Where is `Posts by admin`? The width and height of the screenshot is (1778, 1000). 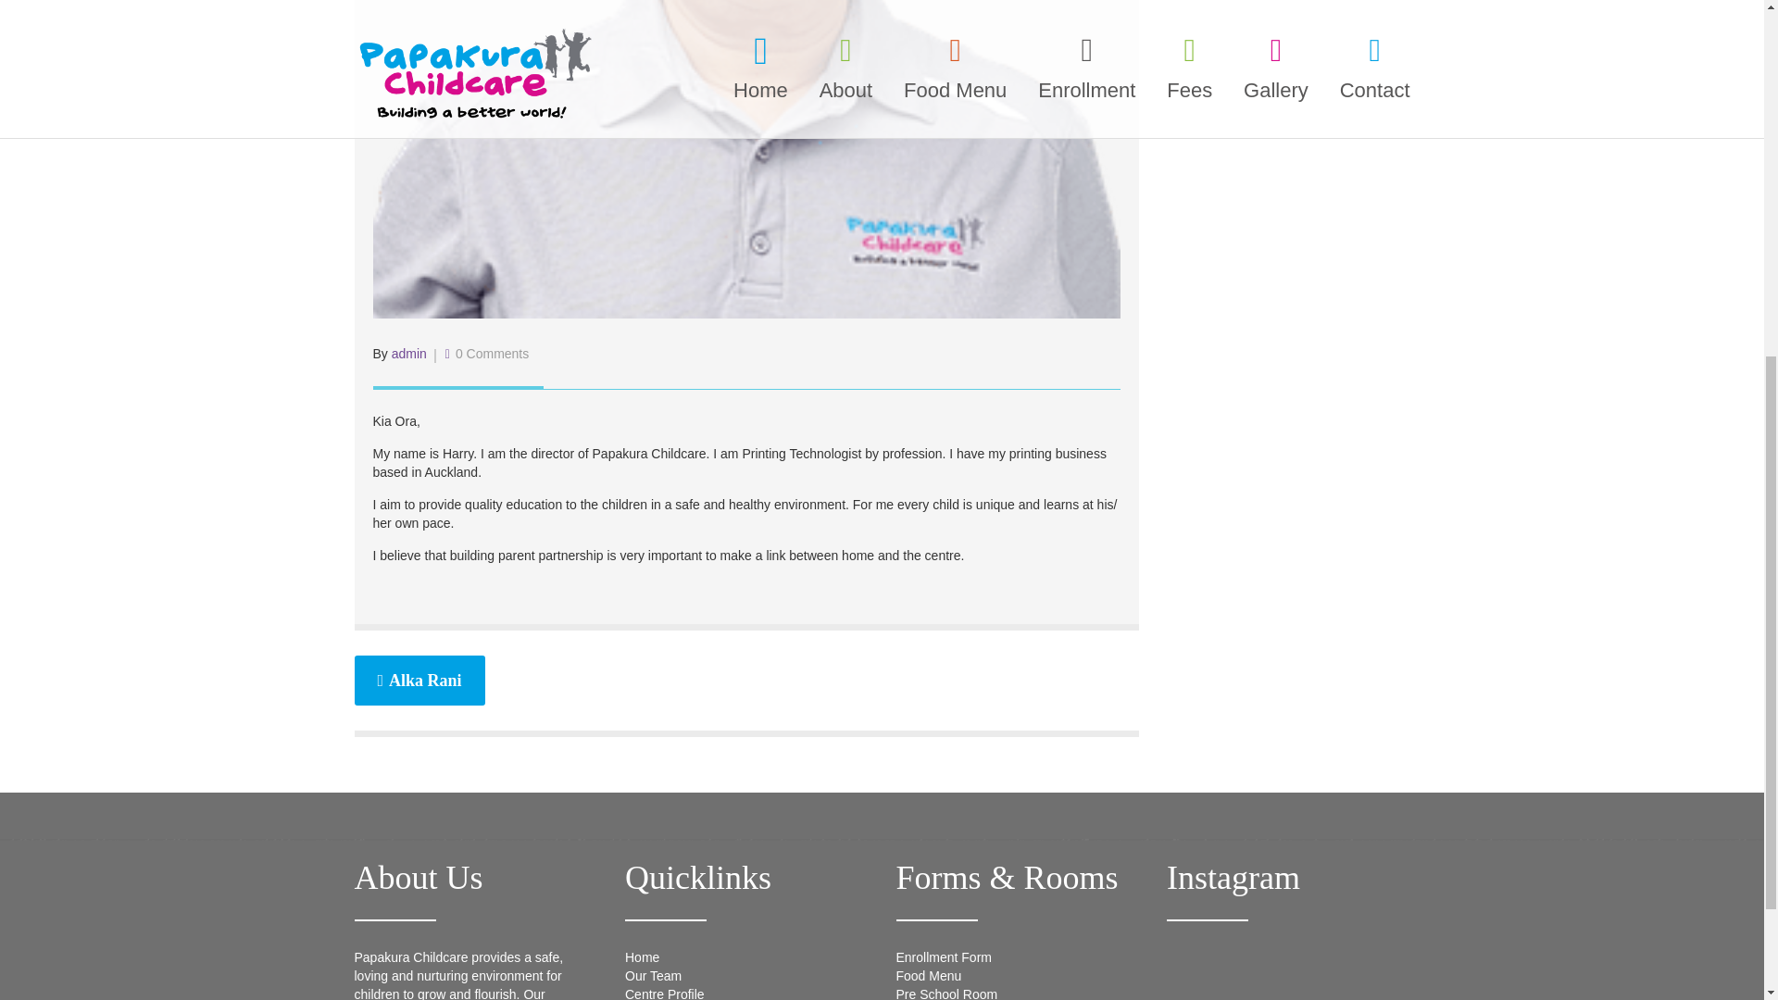 Posts by admin is located at coordinates (408, 353).